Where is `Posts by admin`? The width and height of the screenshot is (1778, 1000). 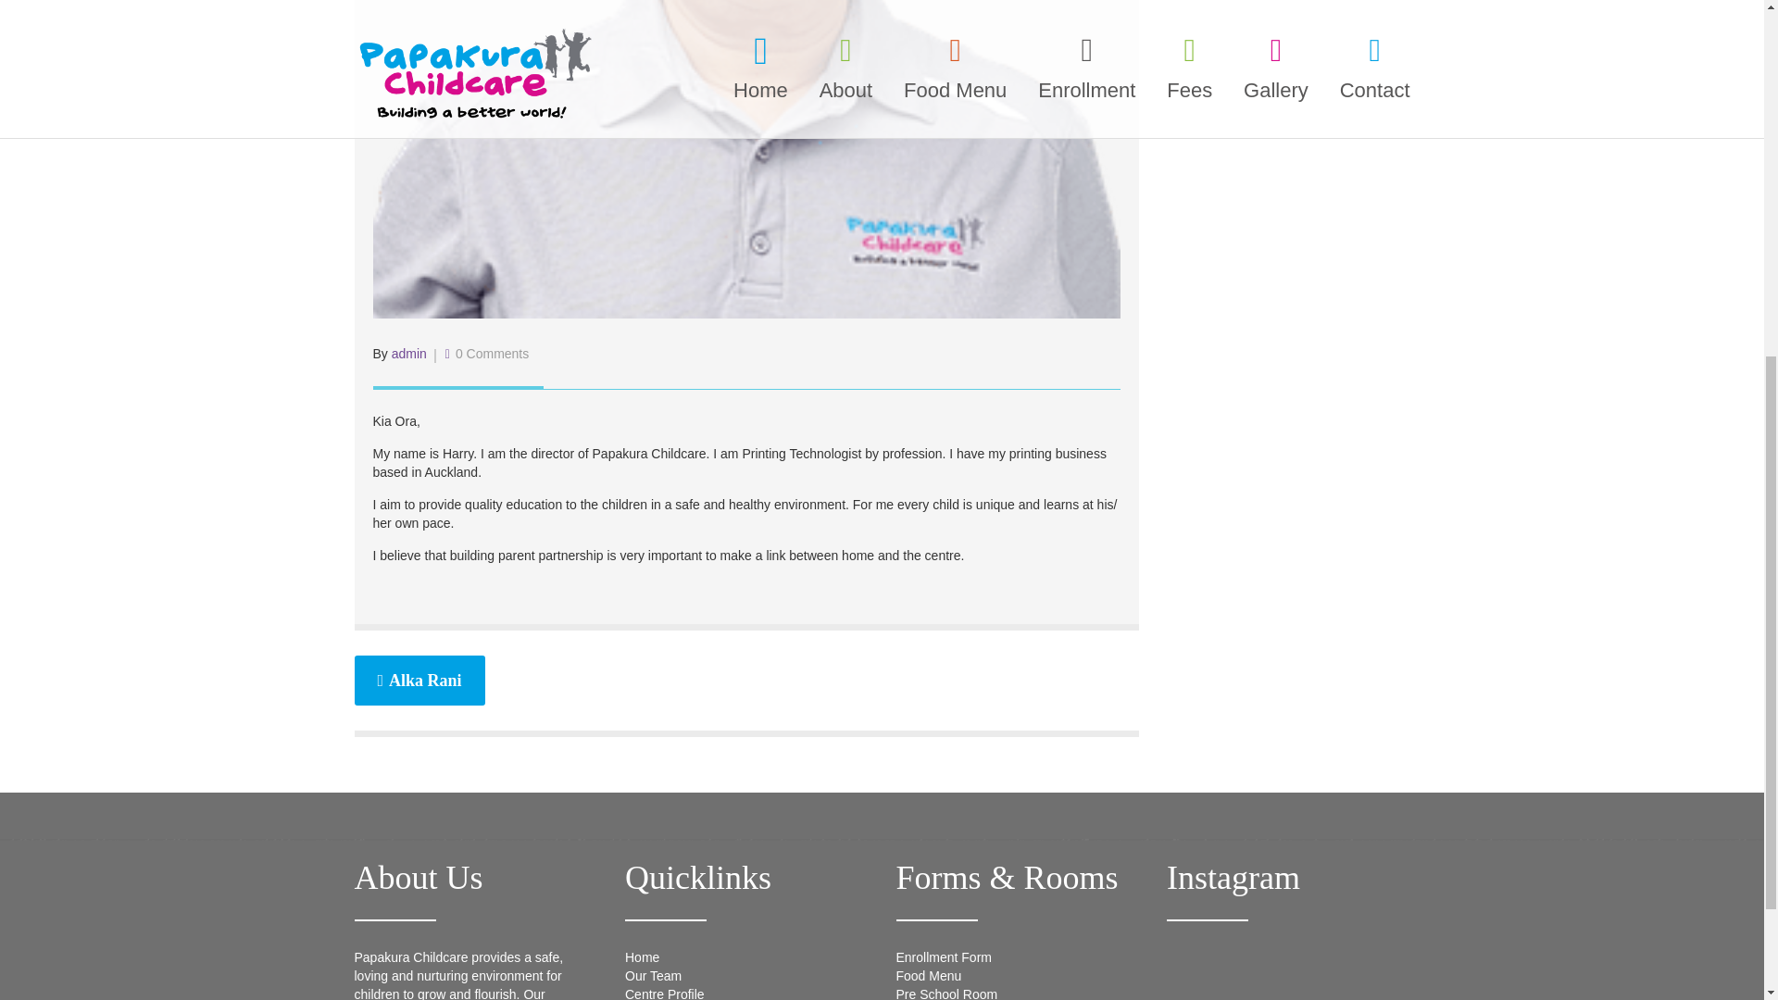 Posts by admin is located at coordinates (408, 353).